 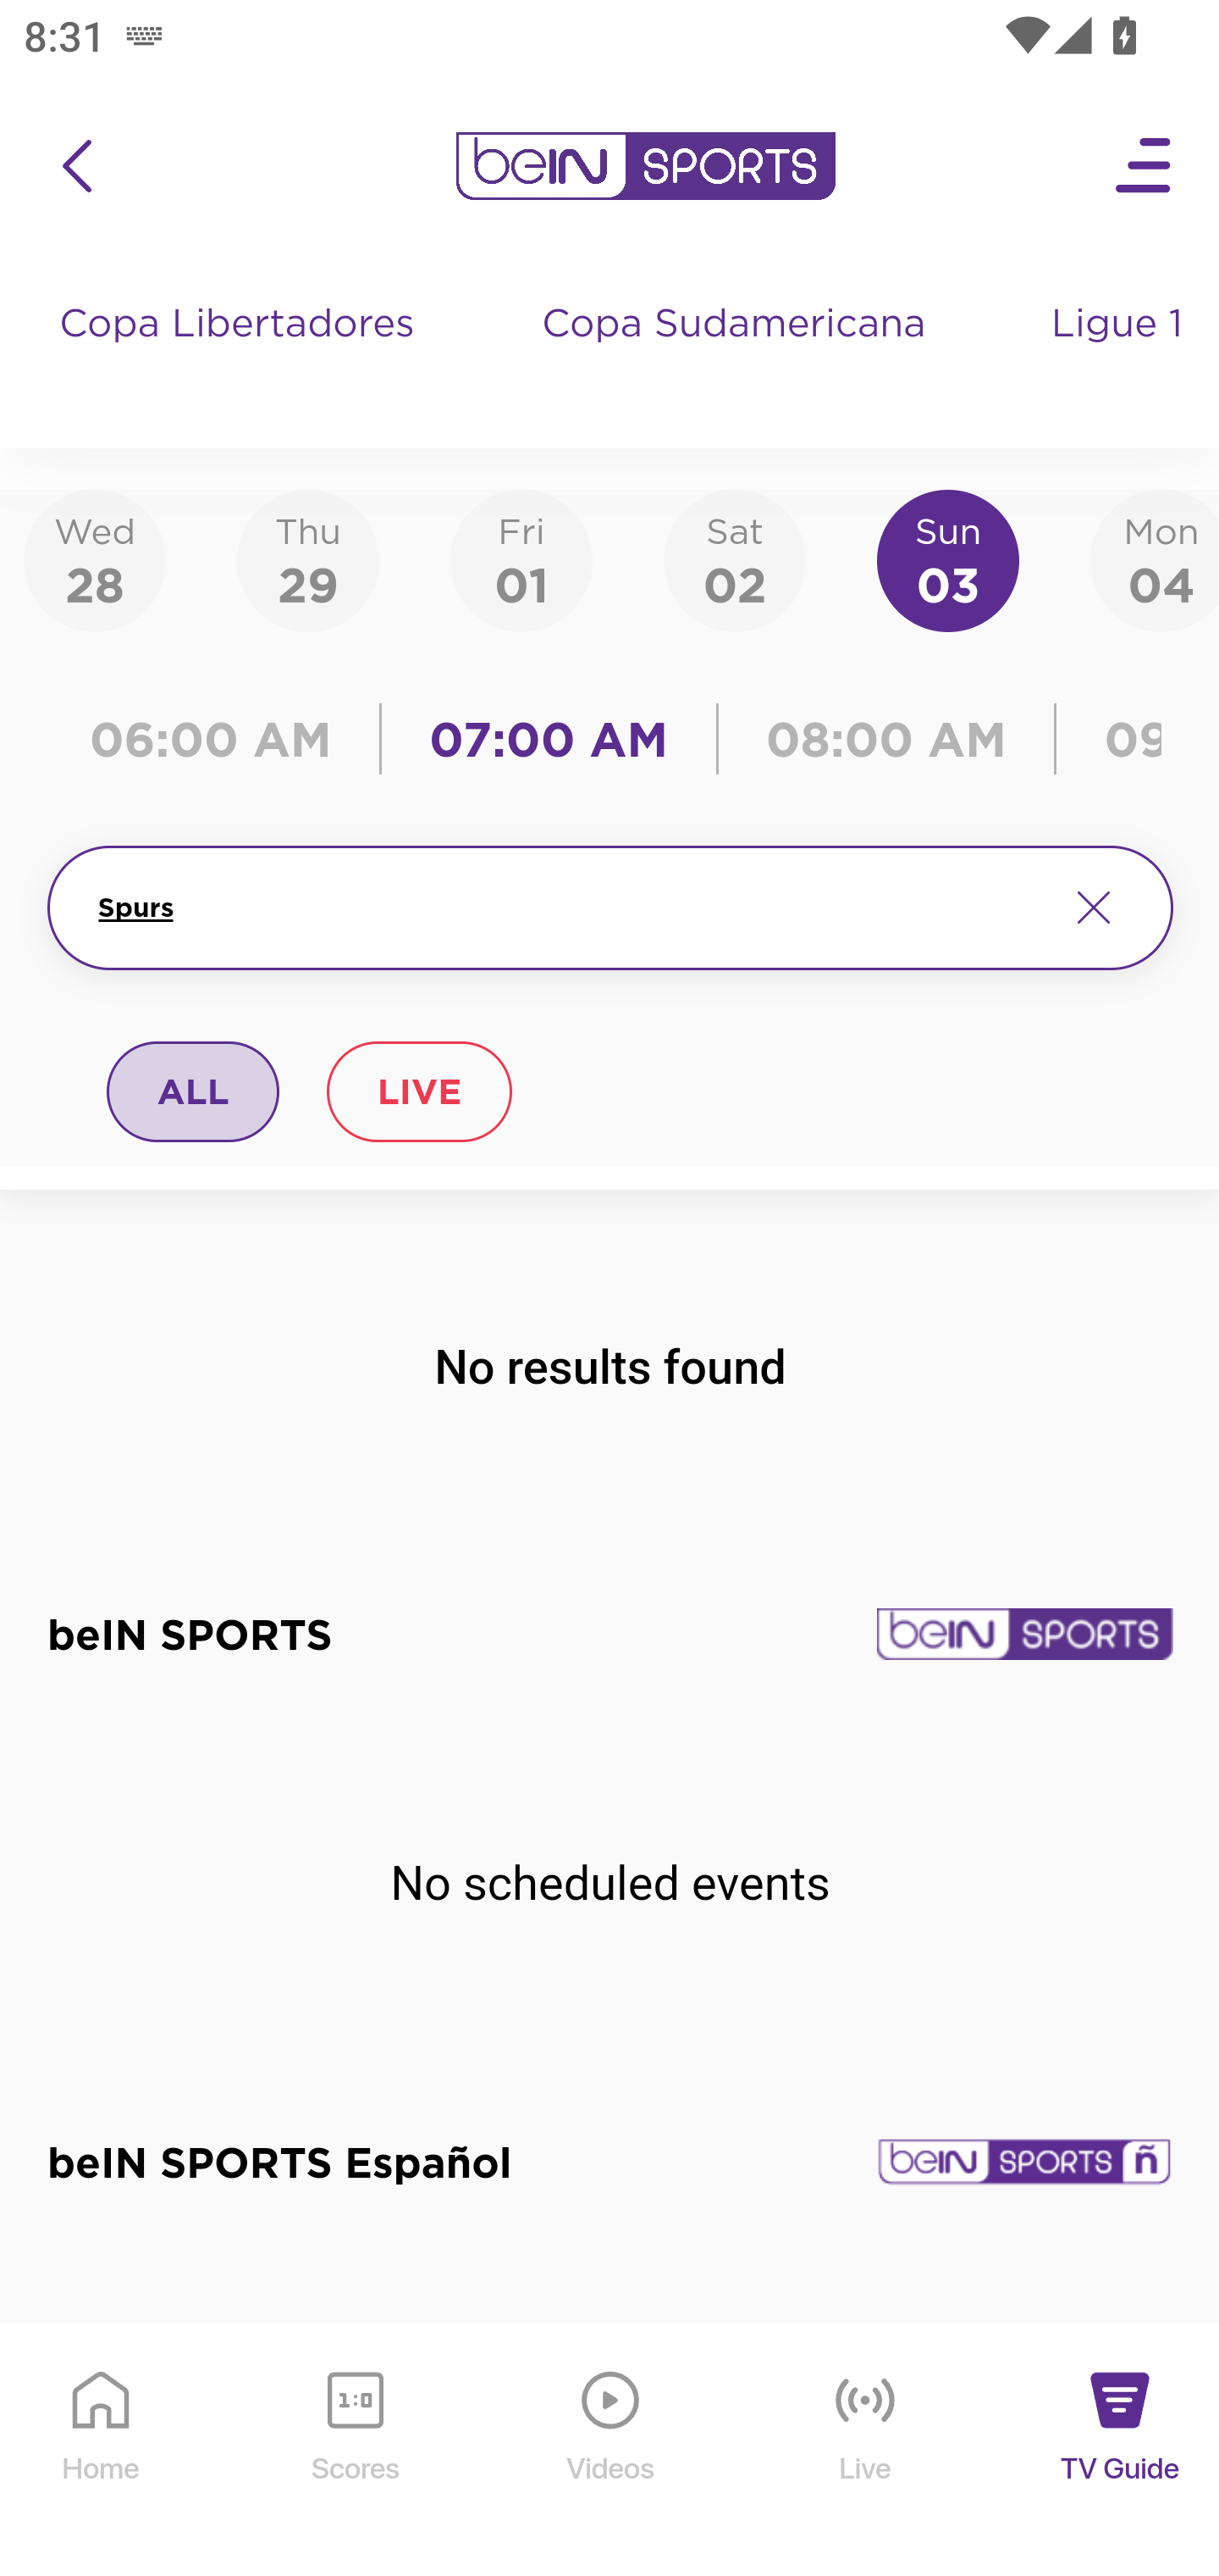 I want to click on Spurs, so click(x=569, y=908).